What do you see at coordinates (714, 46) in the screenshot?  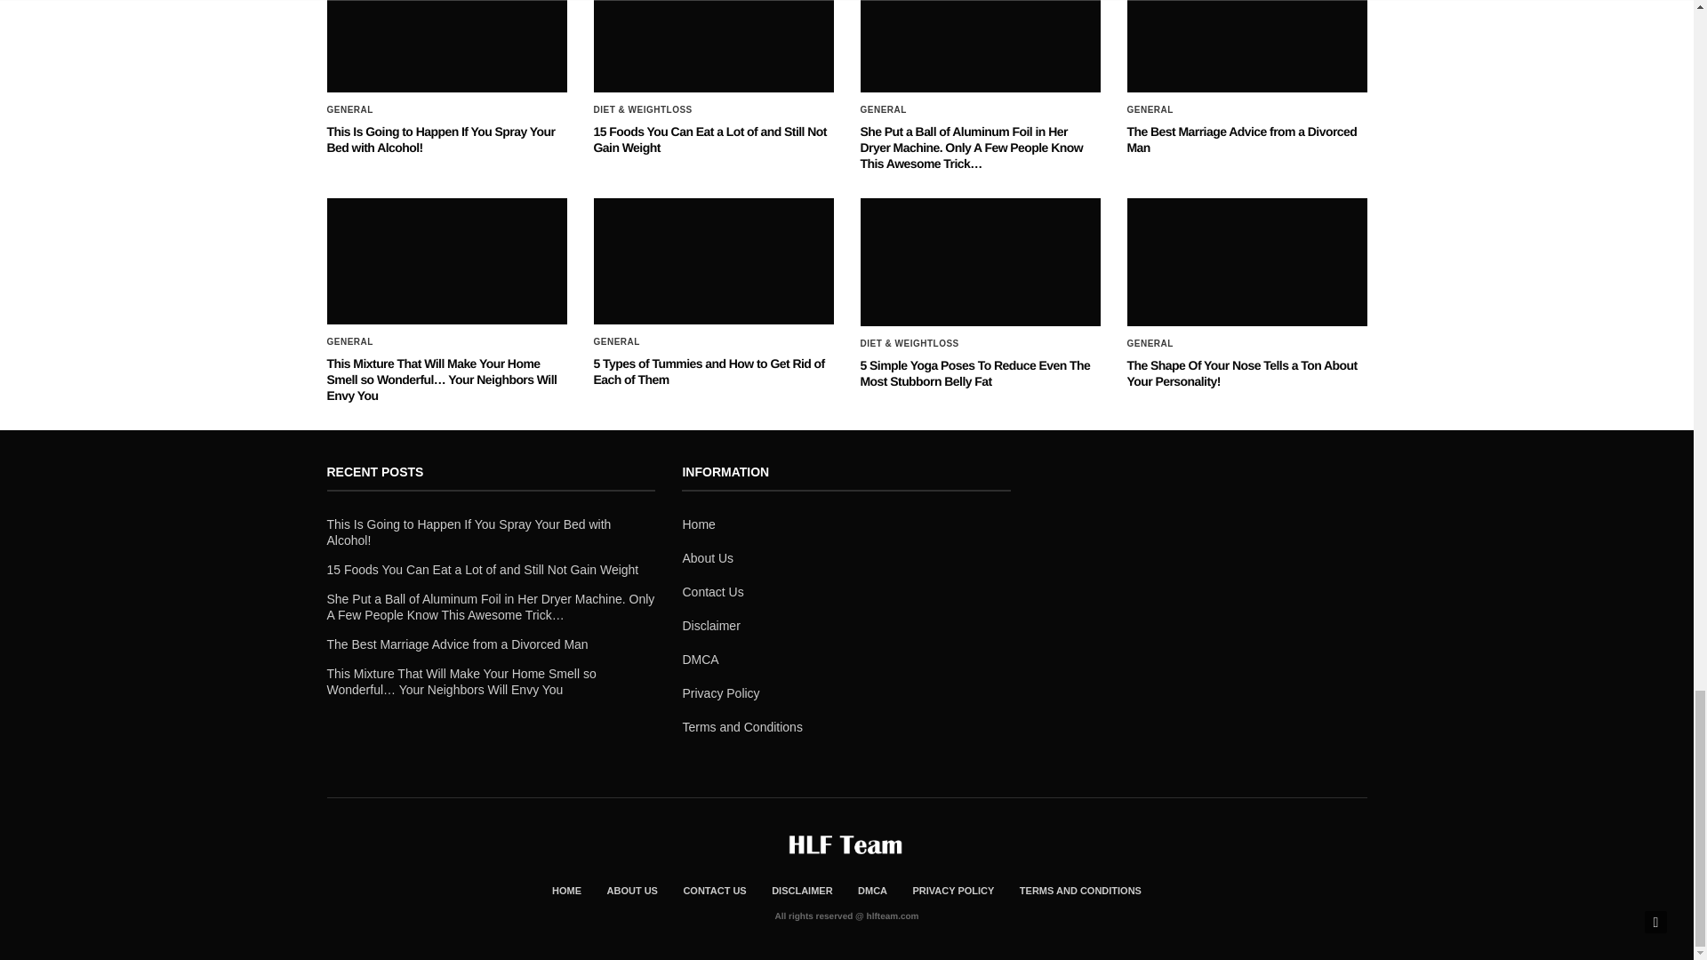 I see `15 Foods You Can Eat a Lot of and Still Not Gain Weight` at bounding box center [714, 46].